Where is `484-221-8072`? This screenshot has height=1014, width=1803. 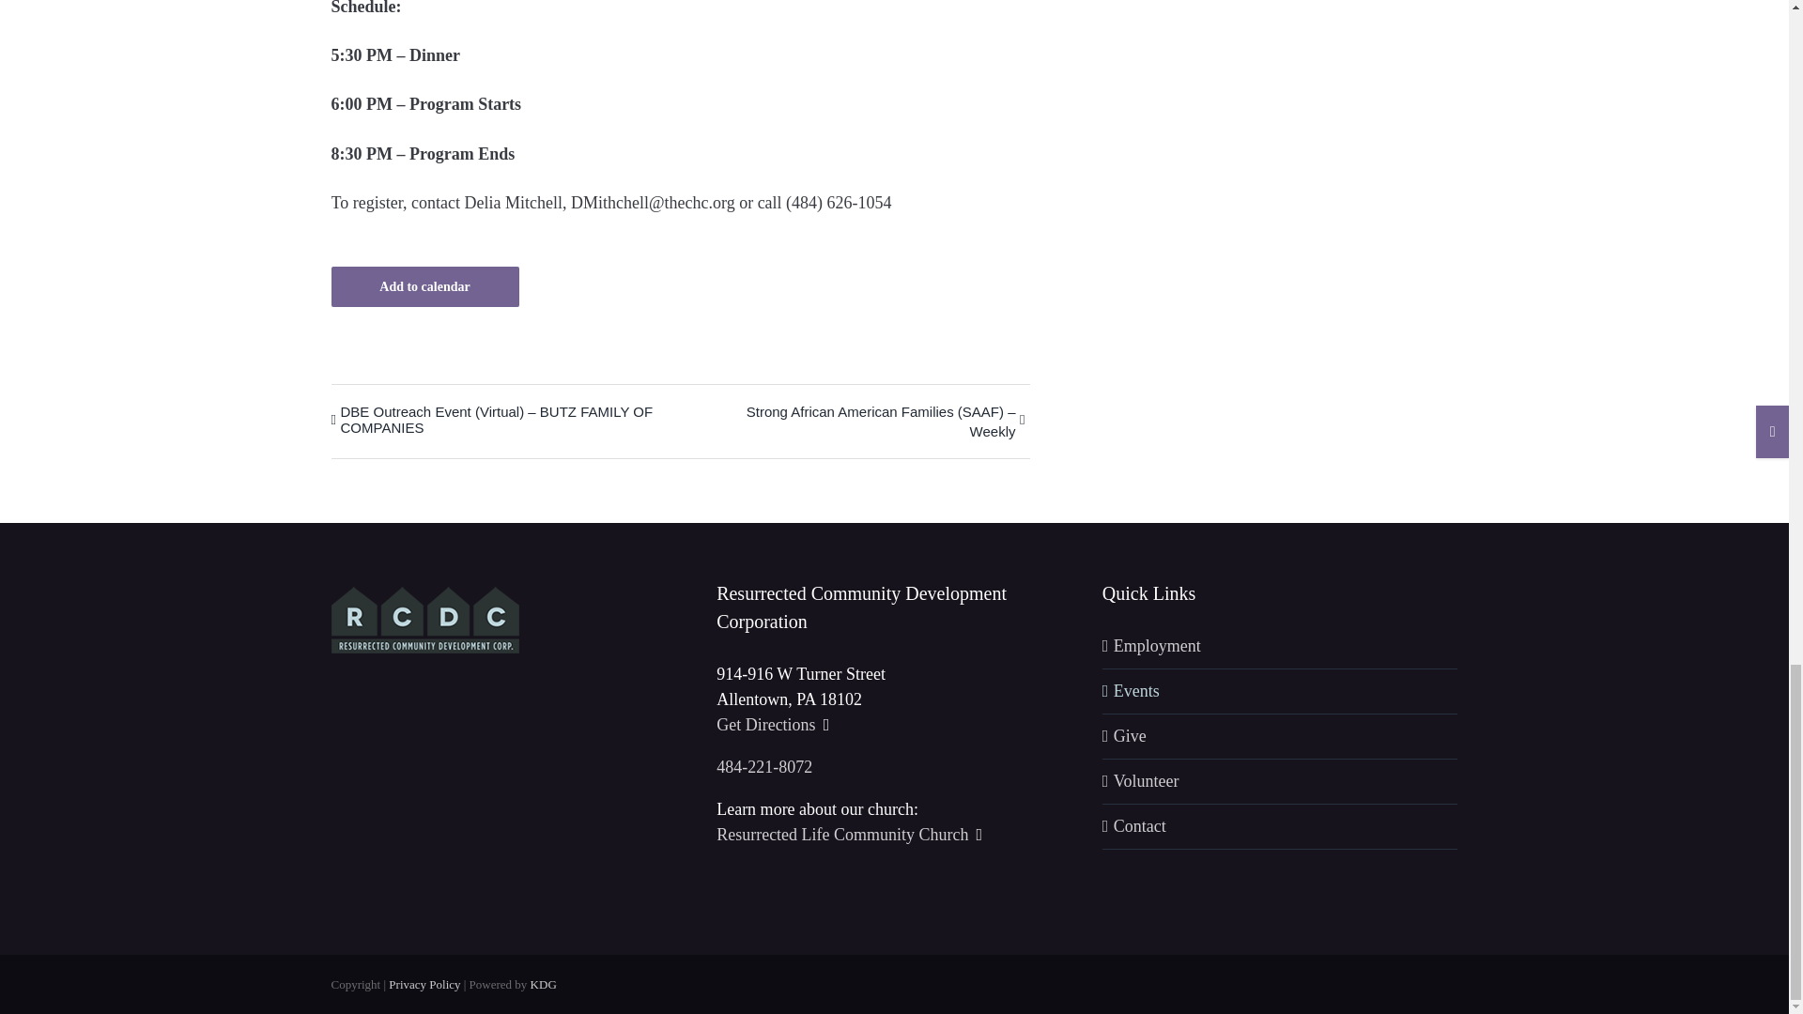
484-221-8072 is located at coordinates (764, 766).